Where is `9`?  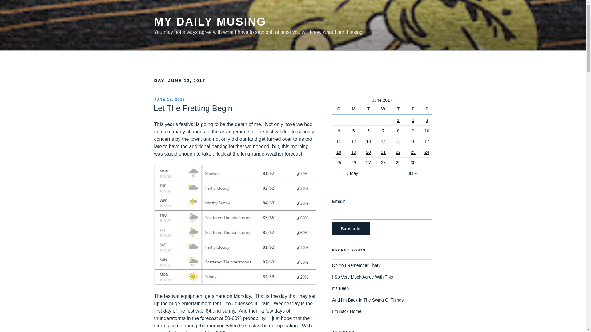 9 is located at coordinates (413, 131).